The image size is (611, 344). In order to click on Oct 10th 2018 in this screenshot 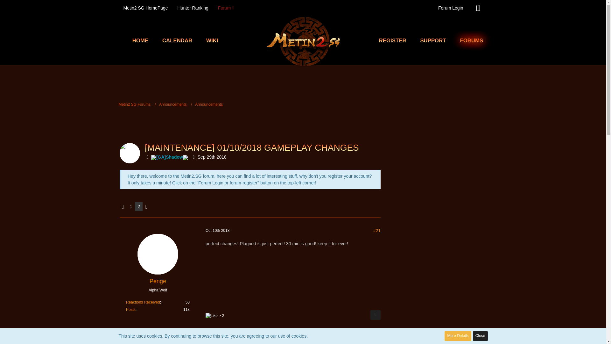, I will do `click(217, 231)`.